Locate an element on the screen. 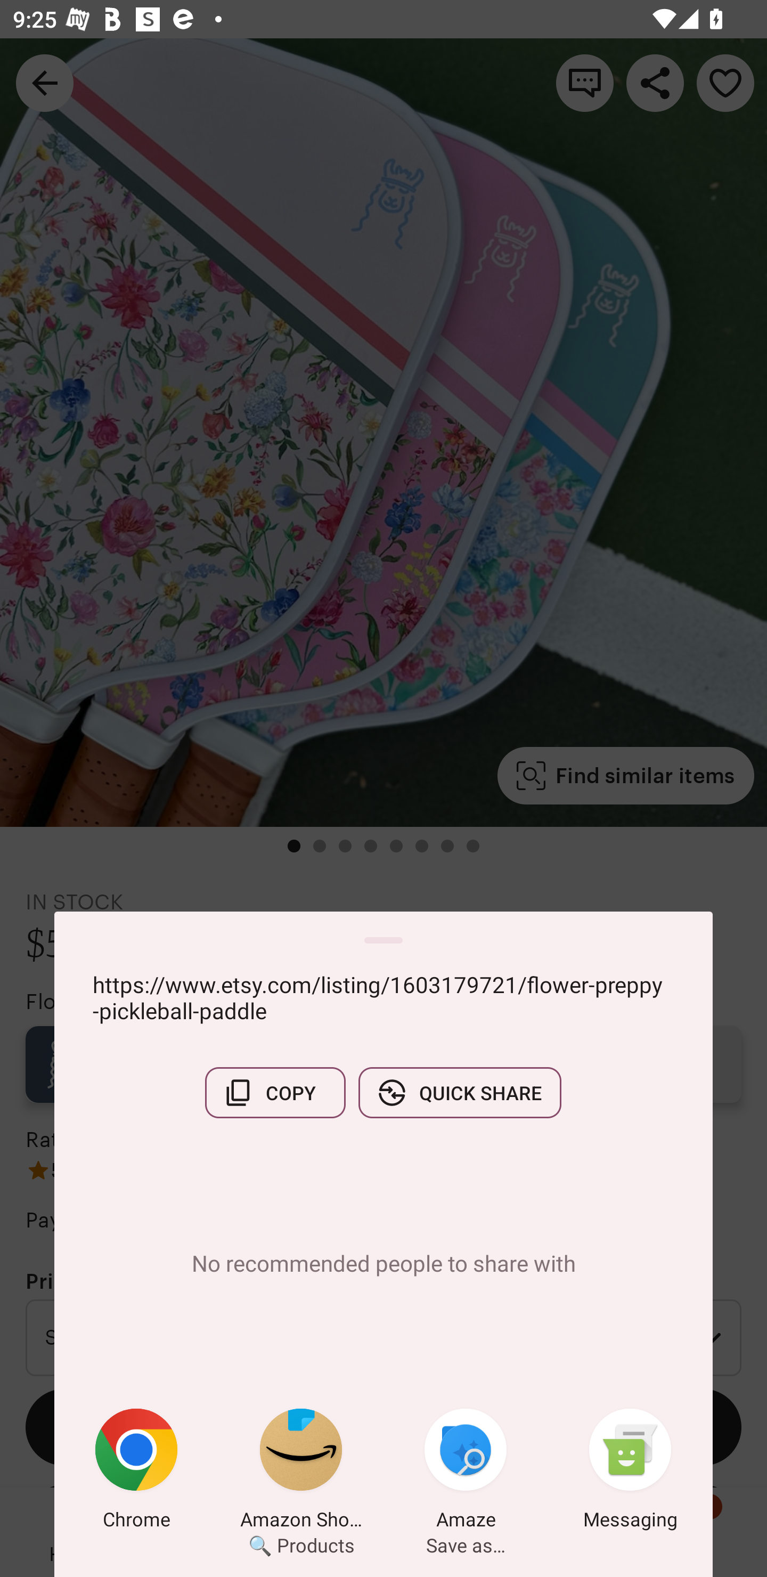 This screenshot has width=767, height=1577. Messaging is located at coordinates (630, 1472).